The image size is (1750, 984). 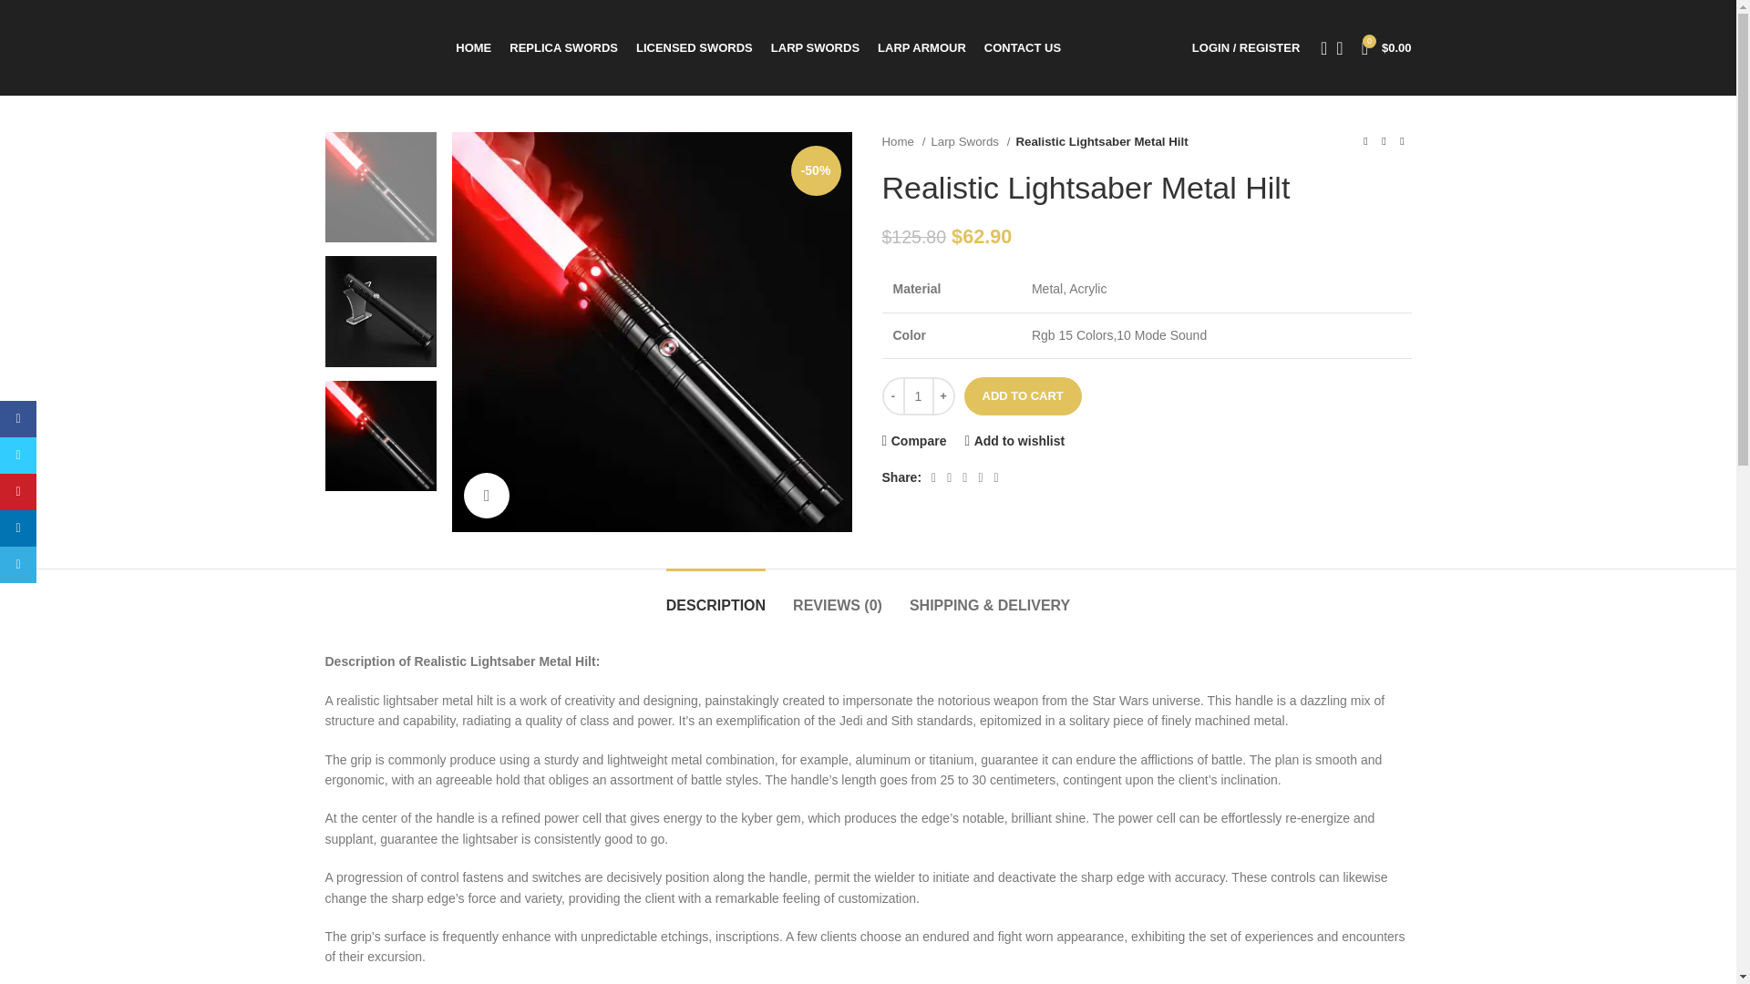 What do you see at coordinates (921, 47) in the screenshot?
I see `LARP ARMOUR` at bounding box center [921, 47].